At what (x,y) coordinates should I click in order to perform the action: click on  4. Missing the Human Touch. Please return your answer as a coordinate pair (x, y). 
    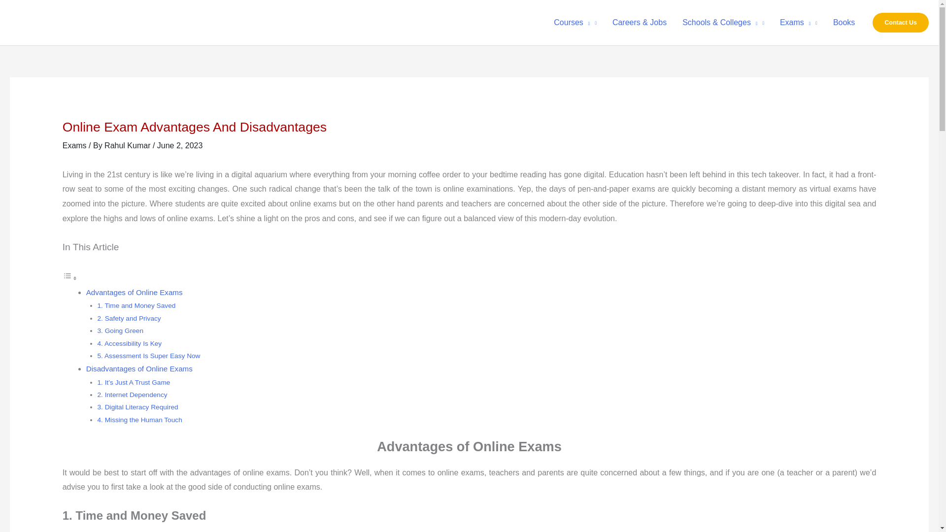
    Looking at the image, I should click on (140, 420).